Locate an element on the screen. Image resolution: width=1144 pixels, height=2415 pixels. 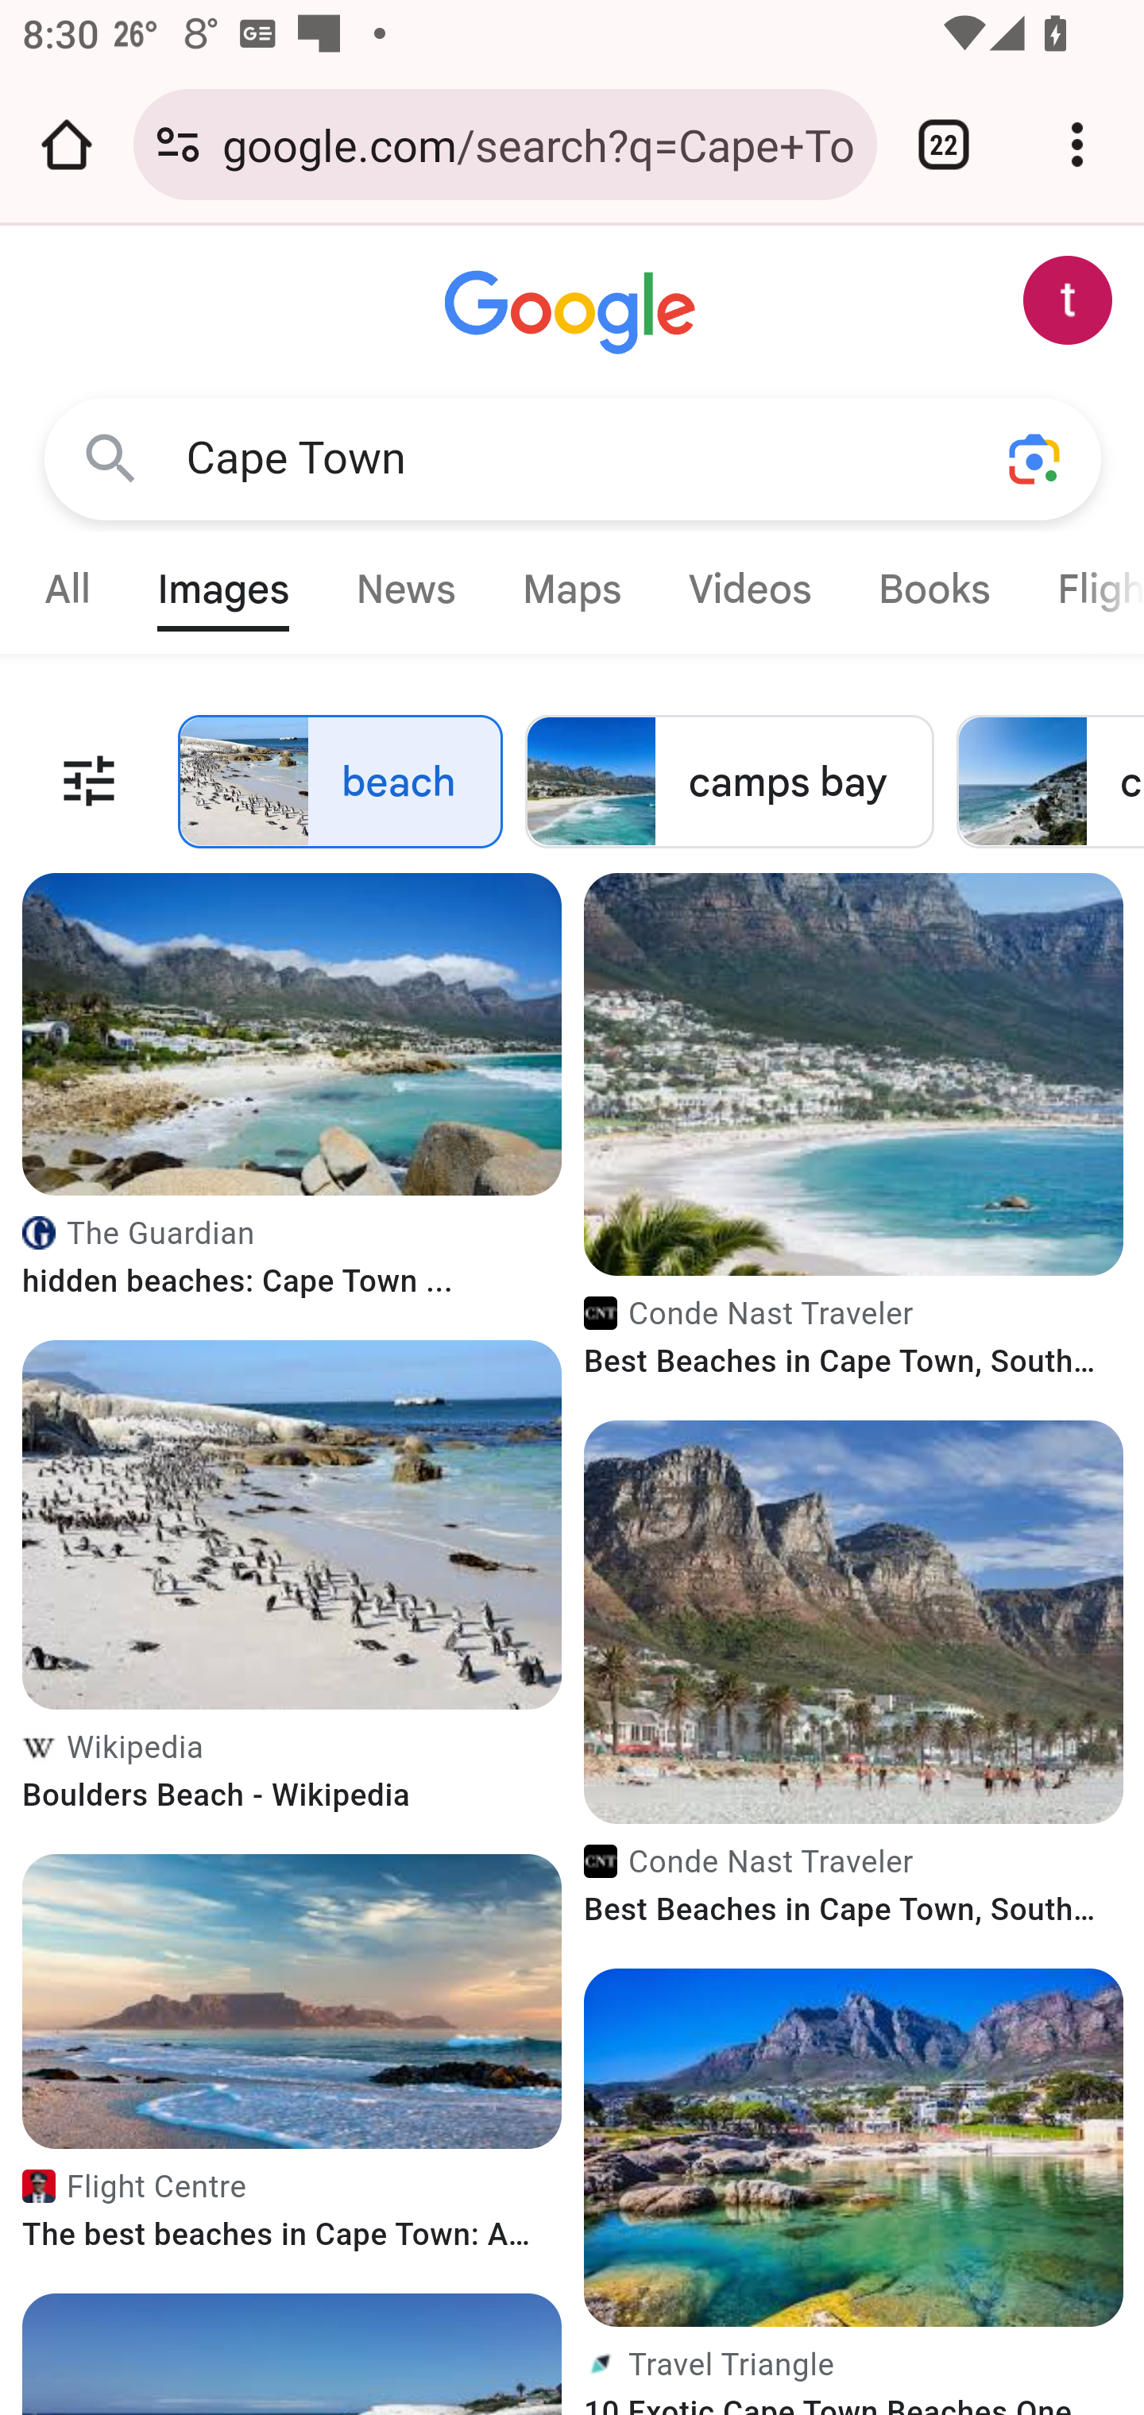
Google Search is located at coordinates (95, 458).